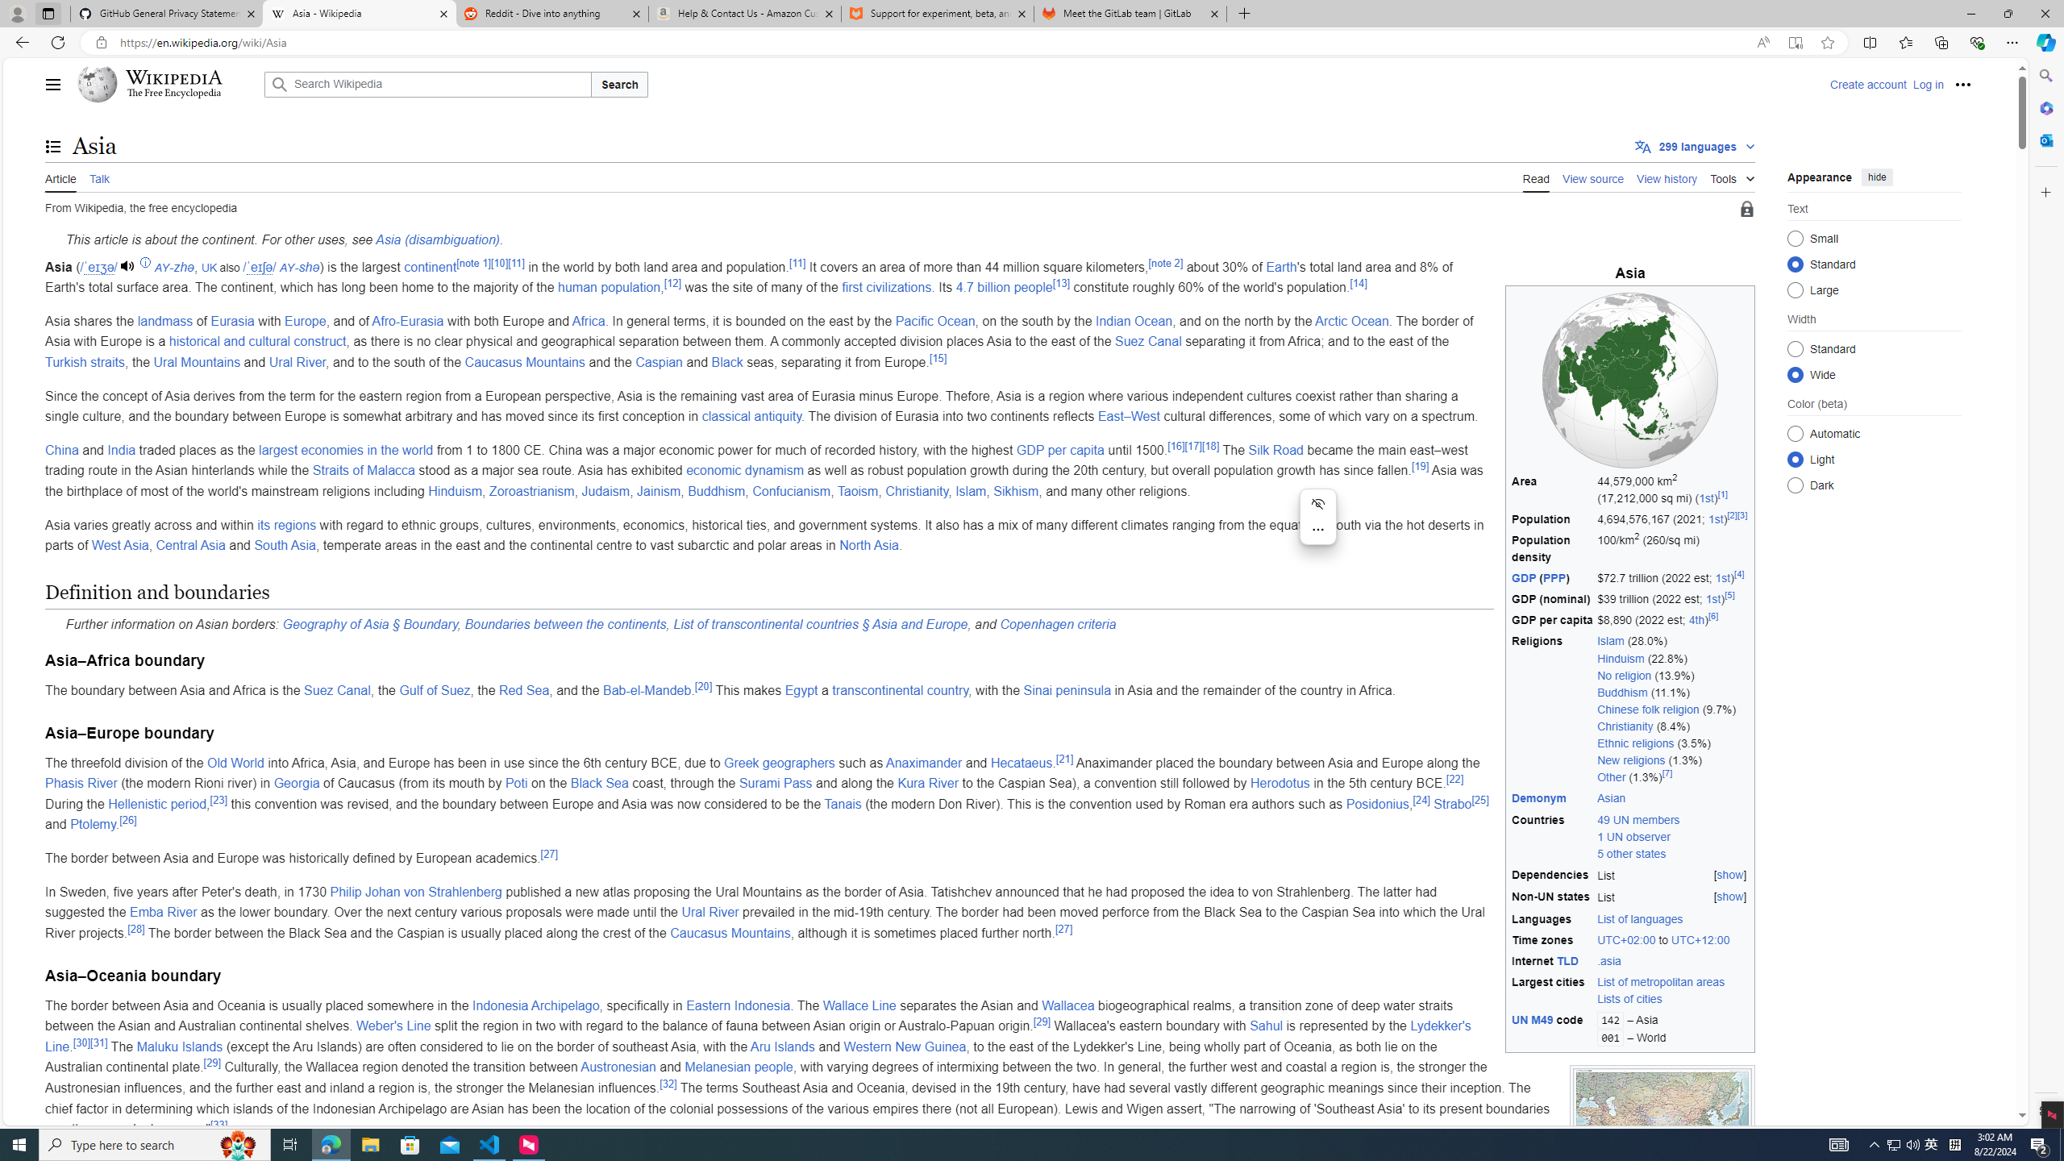  I want to click on Western New Guinea, so click(905, 1047).